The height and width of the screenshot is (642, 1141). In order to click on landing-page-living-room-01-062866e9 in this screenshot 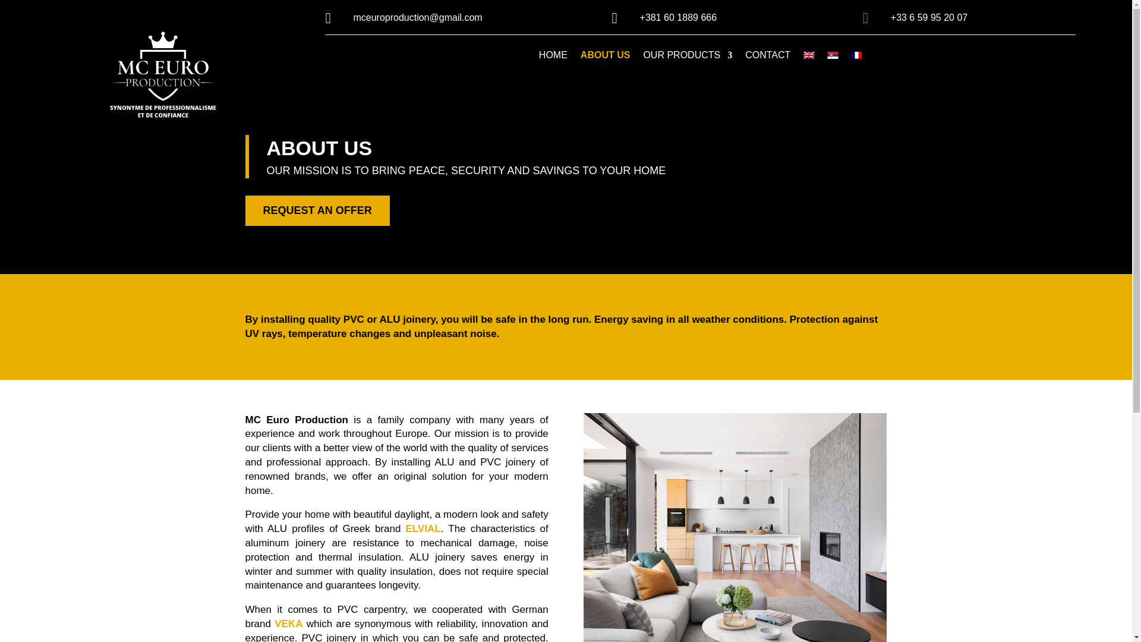, I will do `click(735, 528)`.